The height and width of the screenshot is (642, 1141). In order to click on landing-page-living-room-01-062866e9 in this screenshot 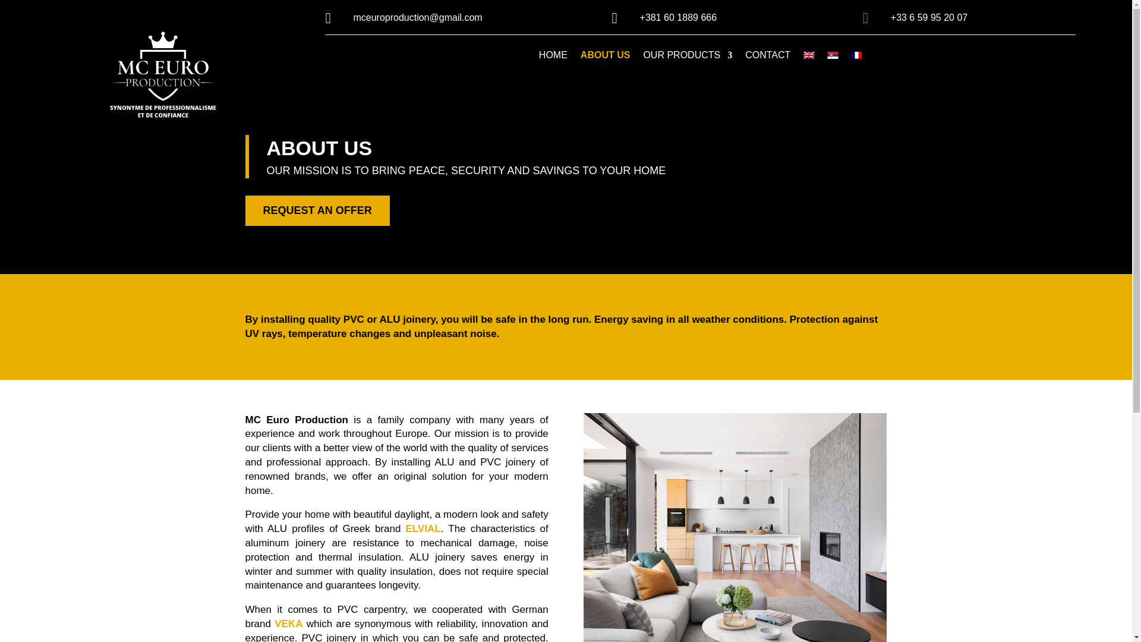, I will do `click(735, 528)`.